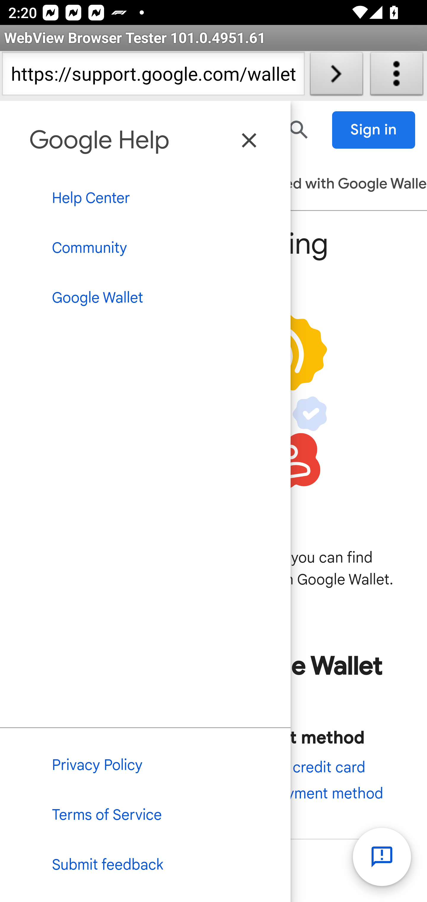 Image resolution: width=427 pixels, height=902 pixels. Describe the element at coordinates (145, 298) in the screenshot. I see `Google Wallet` at that location.